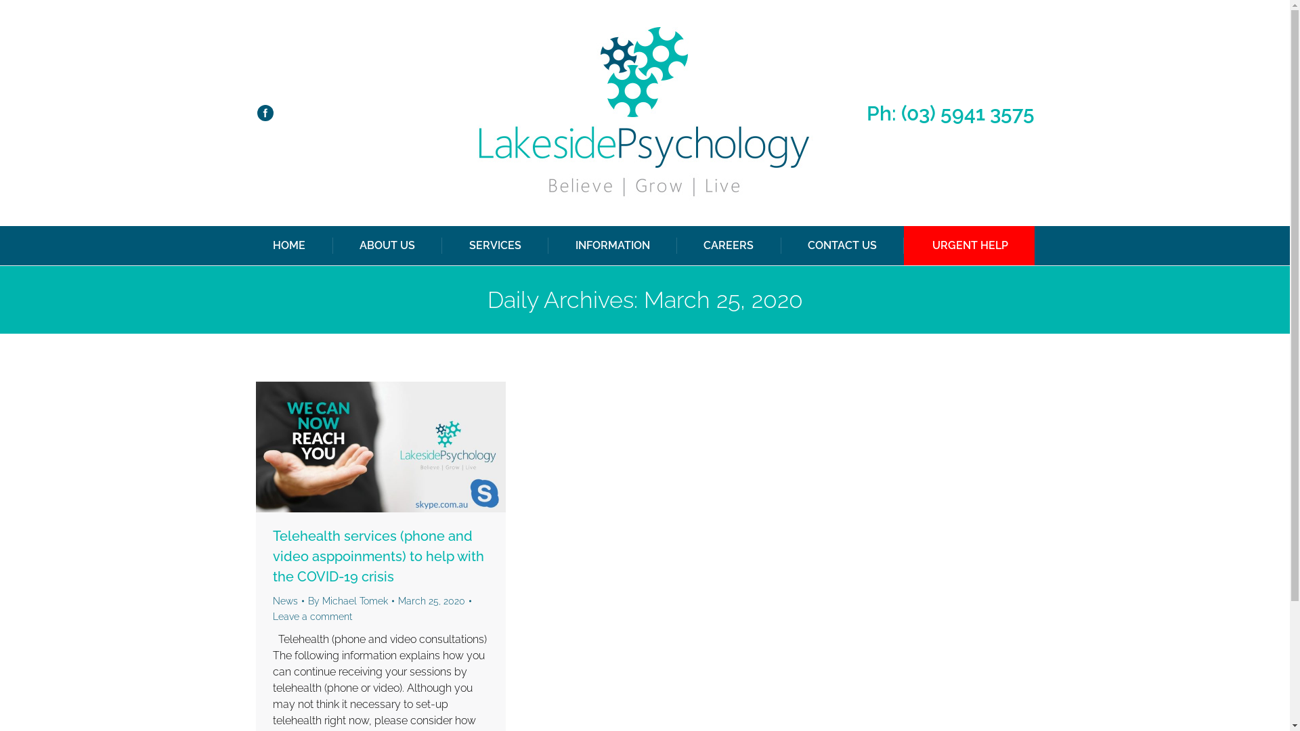  I want to click on ABOUT US, so click(387, 246).